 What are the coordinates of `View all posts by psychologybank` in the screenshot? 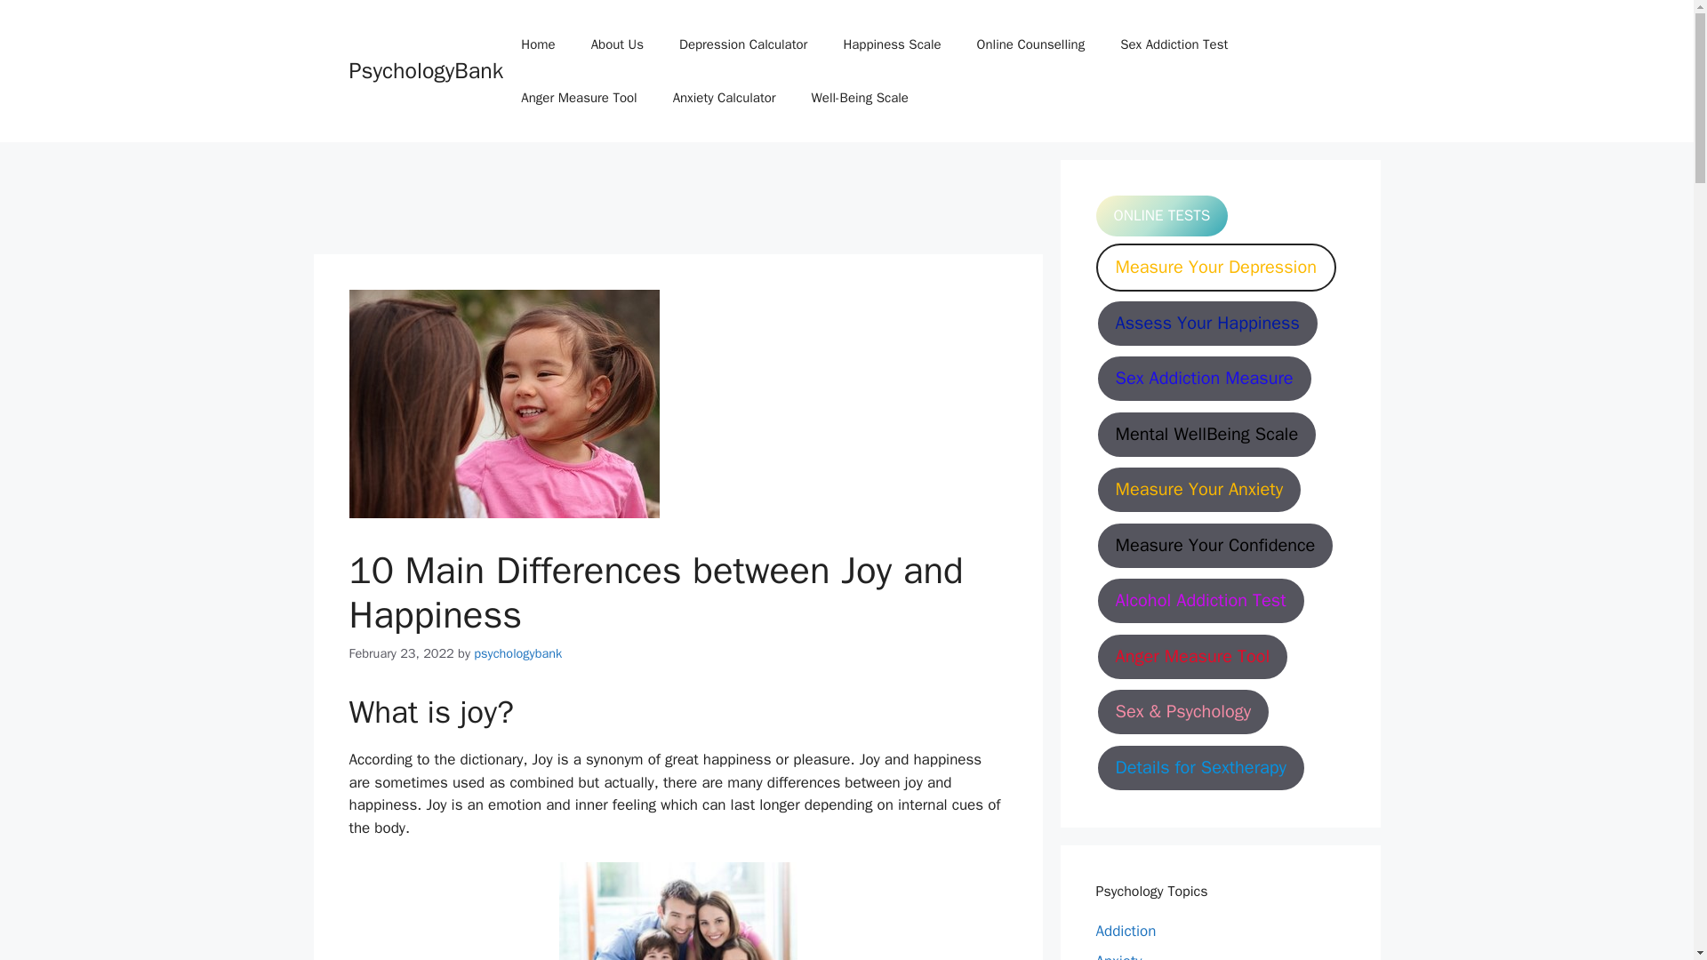 It's located at (517, 652).